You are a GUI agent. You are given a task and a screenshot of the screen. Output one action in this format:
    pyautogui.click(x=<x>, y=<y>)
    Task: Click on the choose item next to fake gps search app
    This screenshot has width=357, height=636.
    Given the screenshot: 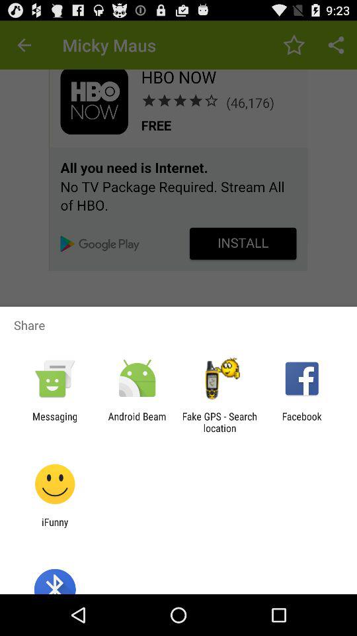 What is the action you would take?
    pyautogui.click(x=301, y=422)
    